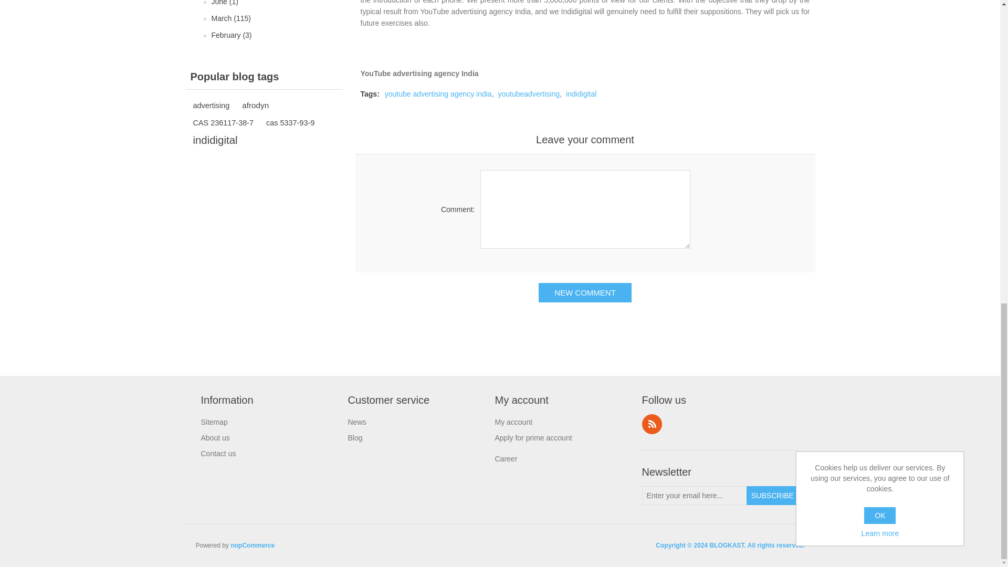  Describe the element at coordinates (581, 93) in the screenshot. I see `indidigital` at that location.